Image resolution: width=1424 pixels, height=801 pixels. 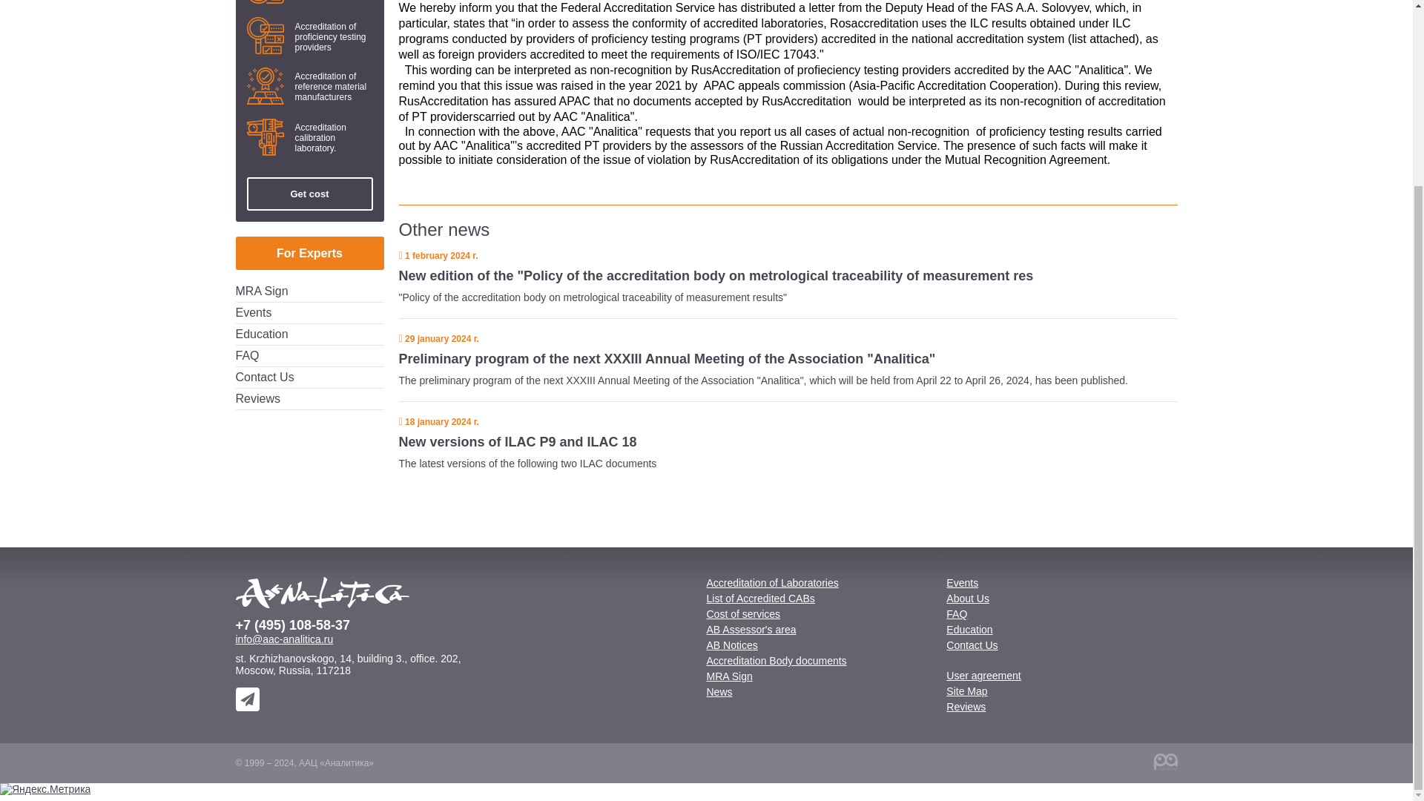 What do you see at coordinates (254, 311) in the screenshot?
I see `Events` at bounding box center [254, 311].